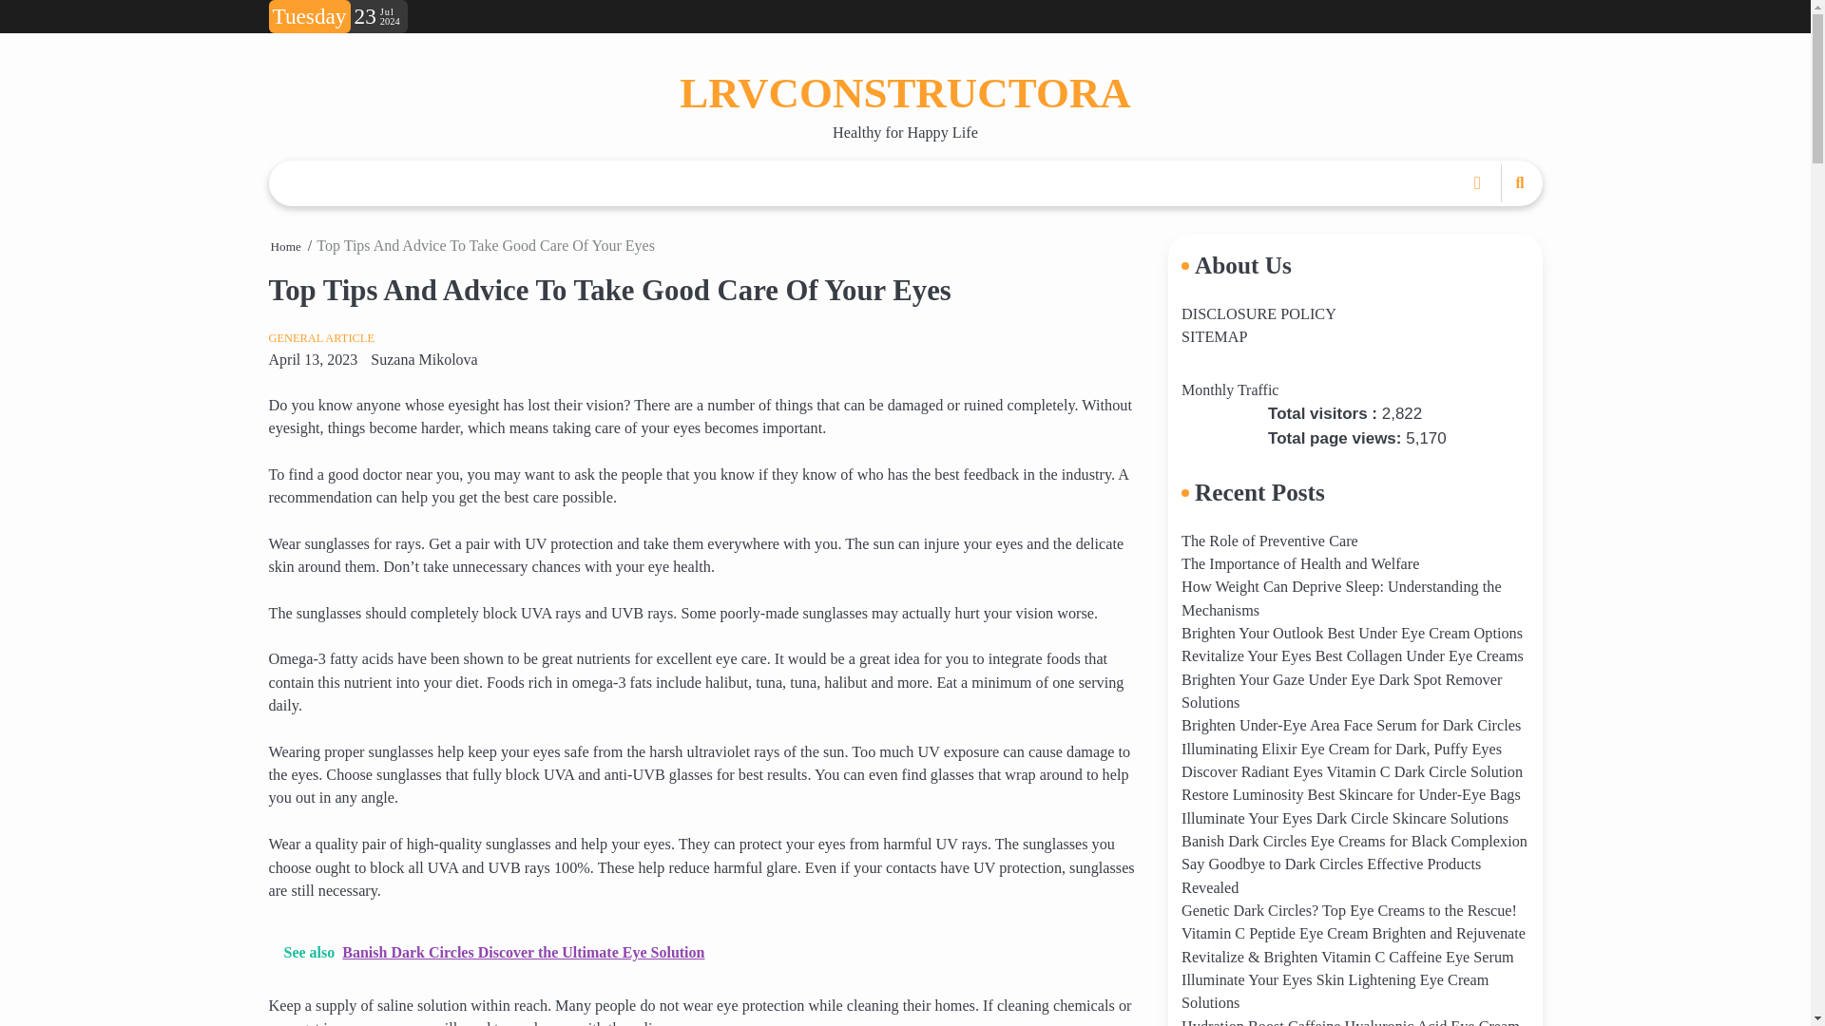 This screenshot has width=1825, height=1026. Describe the element at coordinates (321, 337) in the screenshot. I see `GENERAL ARTICLE` at that location.